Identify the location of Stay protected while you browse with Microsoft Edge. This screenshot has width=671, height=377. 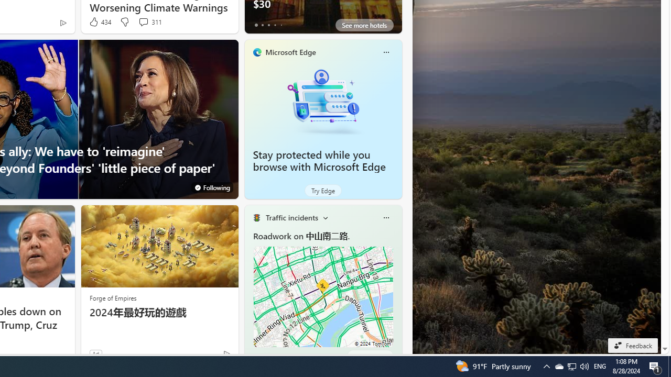
(323, 102).